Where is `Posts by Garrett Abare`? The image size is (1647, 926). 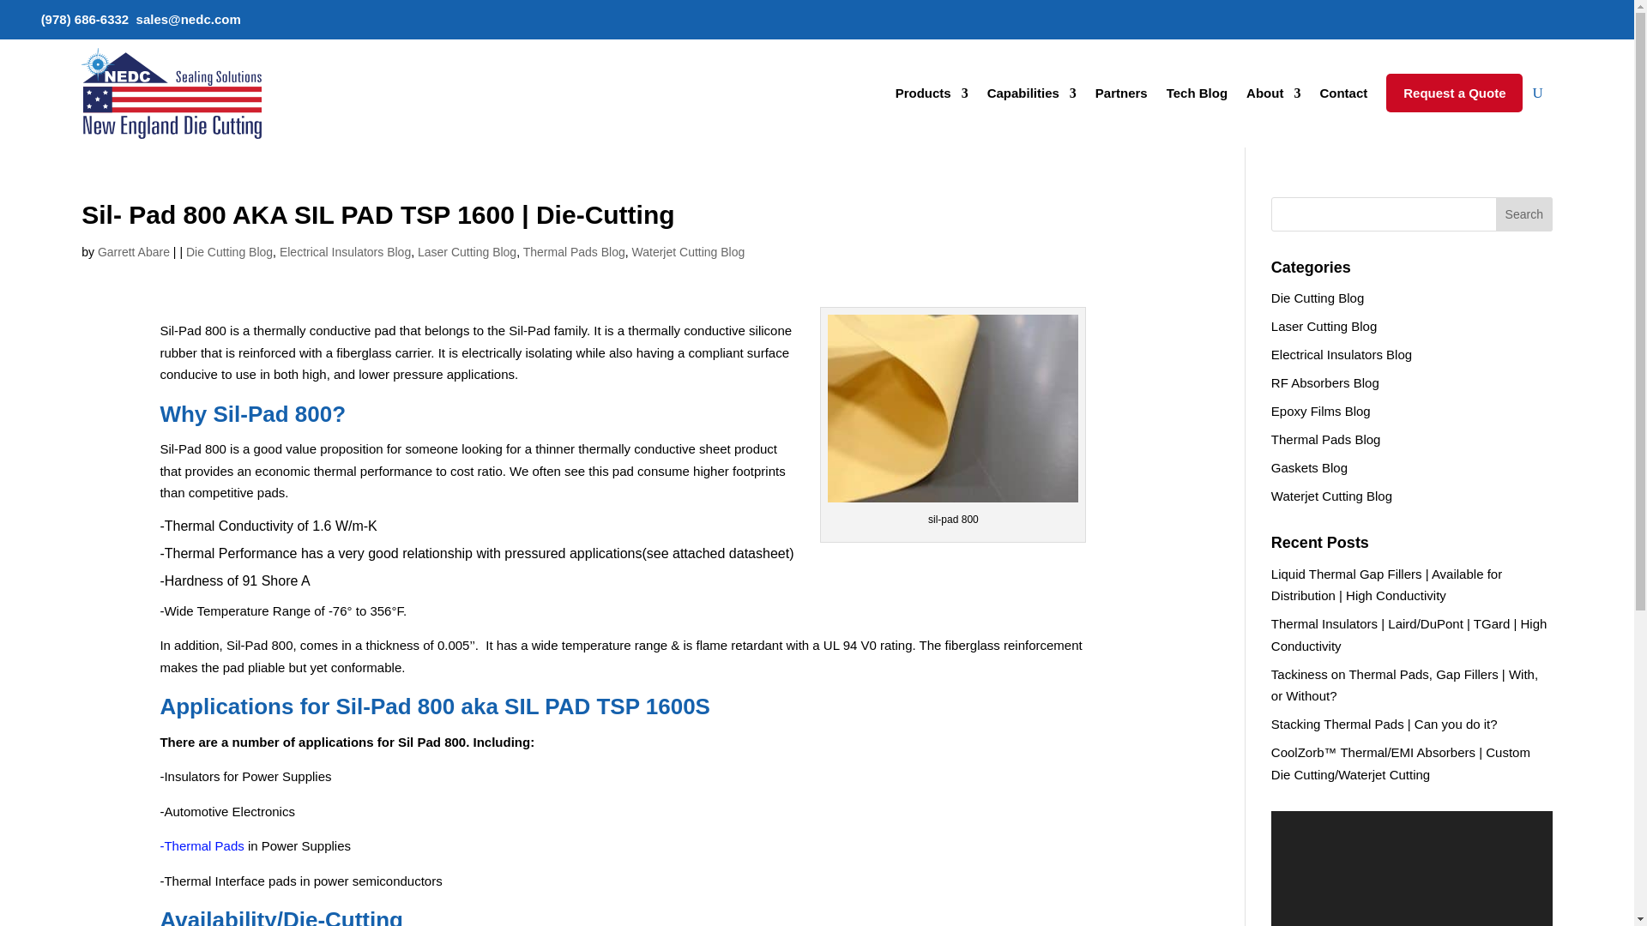 Posts by Garrett Abare is located at coordinates (133, 252).